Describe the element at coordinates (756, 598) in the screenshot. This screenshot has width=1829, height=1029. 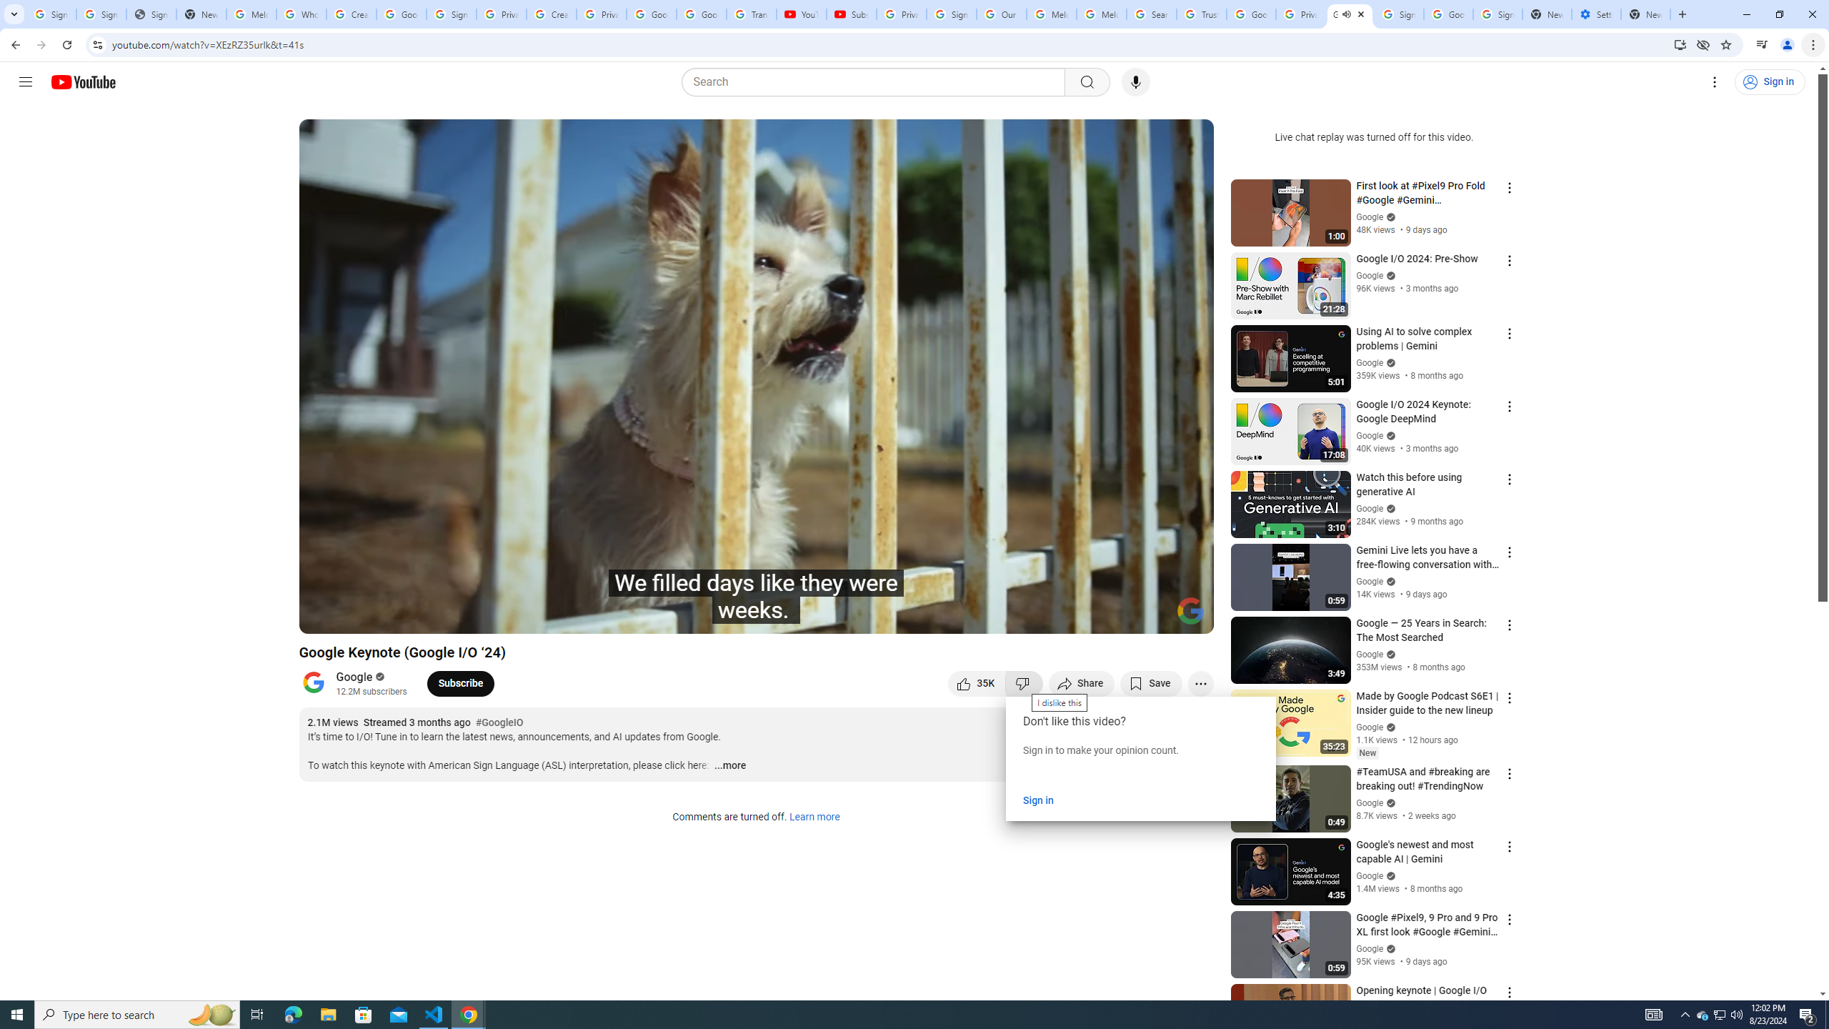
I see `Seek slider` at that location.